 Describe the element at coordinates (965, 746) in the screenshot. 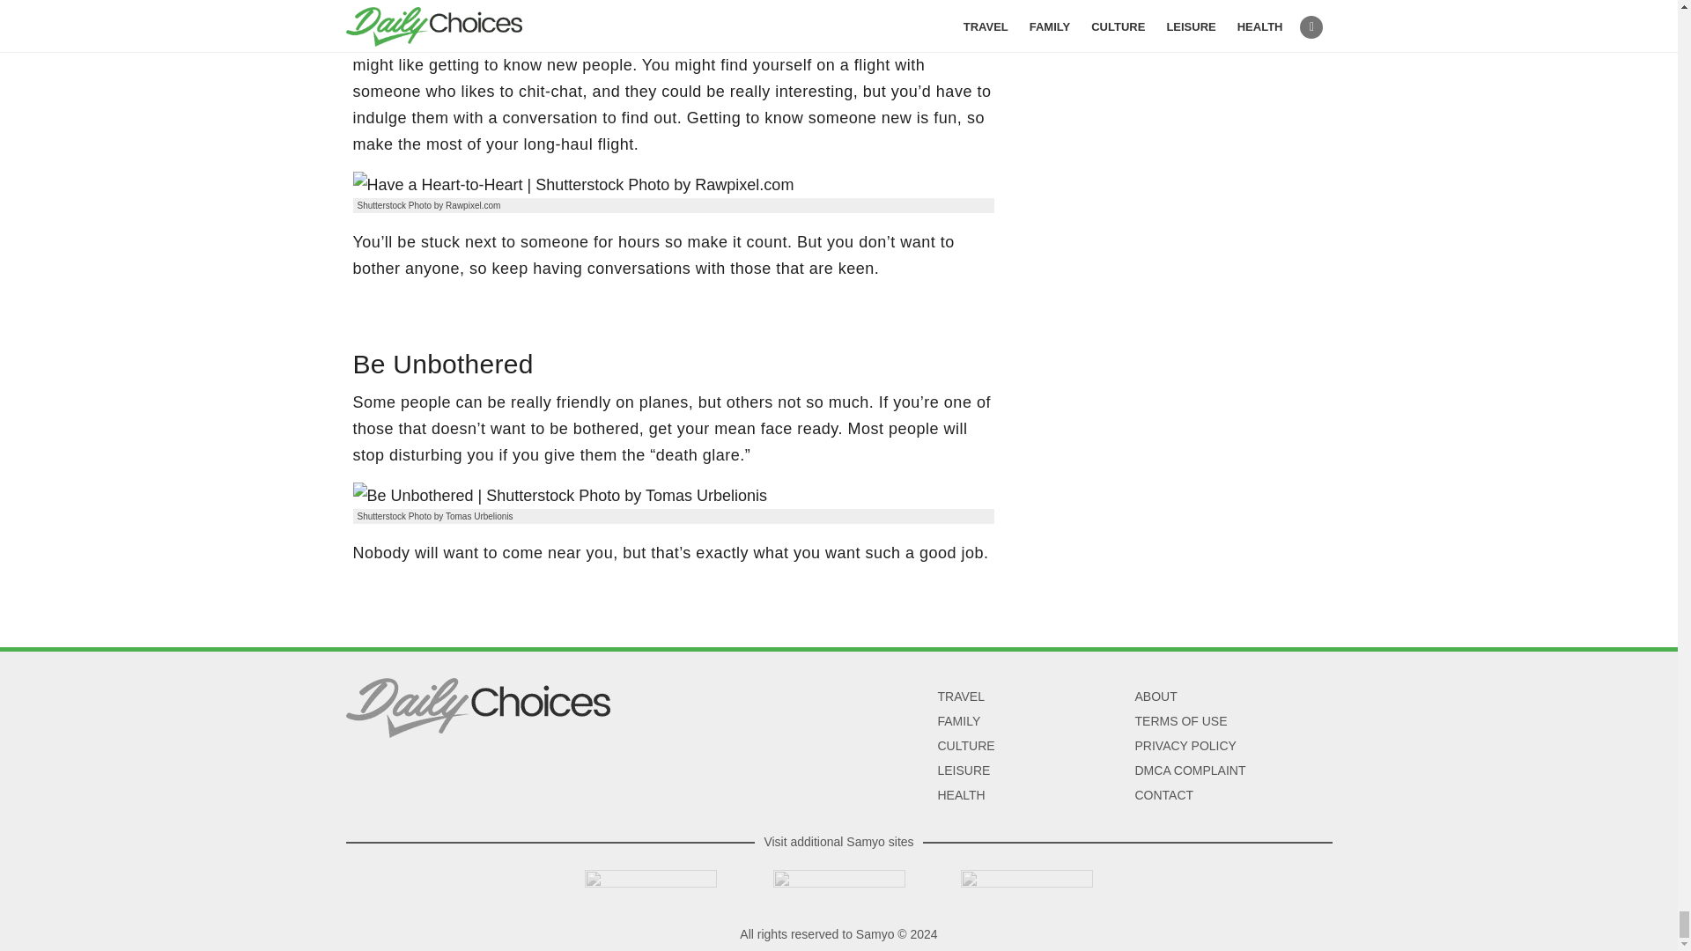

I see `CULTURE` at that location.